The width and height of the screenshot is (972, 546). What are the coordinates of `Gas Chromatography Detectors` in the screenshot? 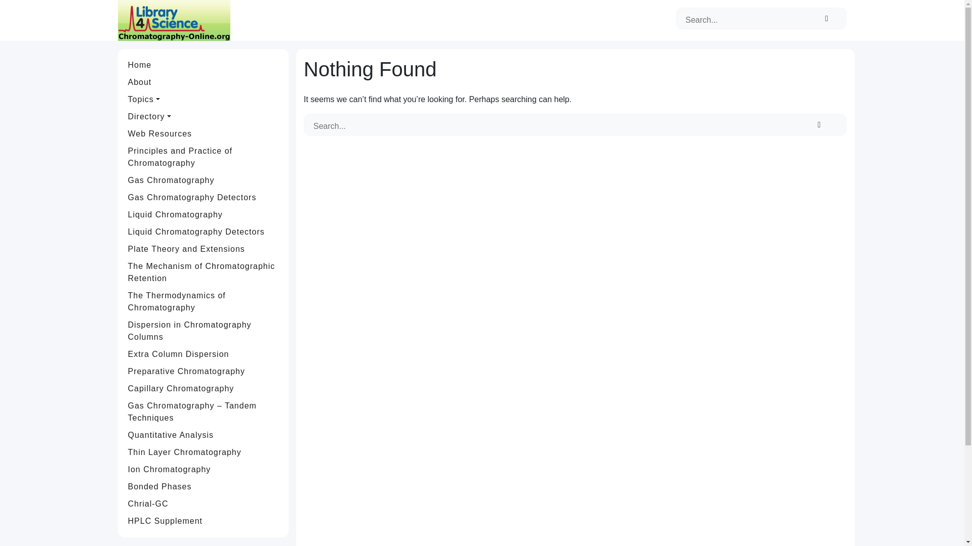 It's located at (204, 197).